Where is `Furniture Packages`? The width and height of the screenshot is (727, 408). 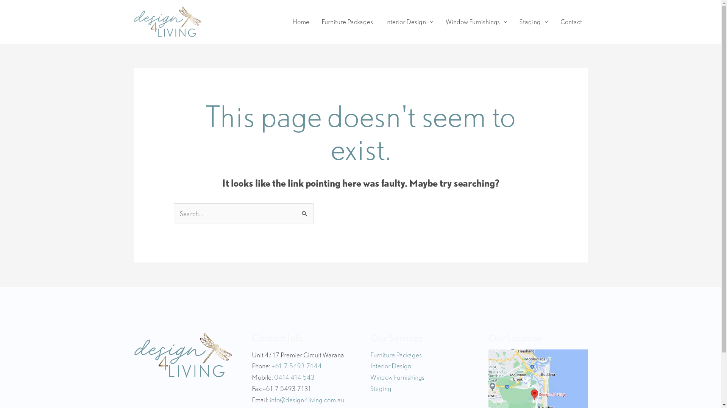 Furniture Packages is located at coordinates (396, 355).